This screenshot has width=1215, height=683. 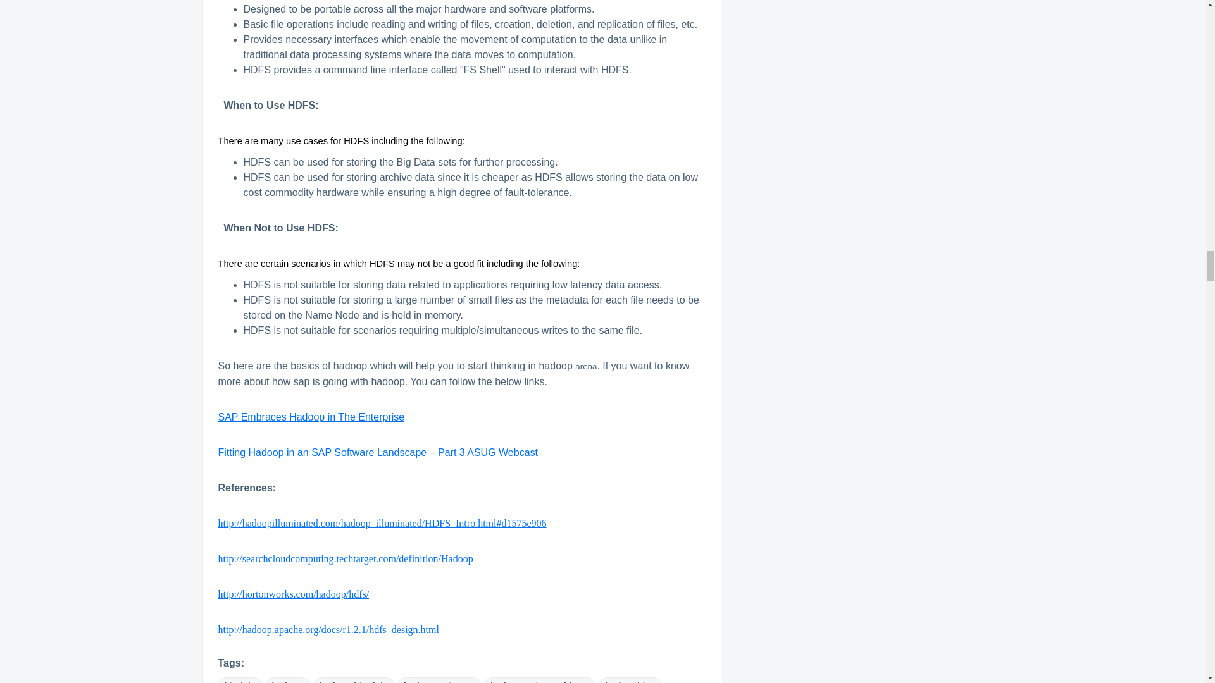 I want to click on hadoophive, so click(x=630, y=680).